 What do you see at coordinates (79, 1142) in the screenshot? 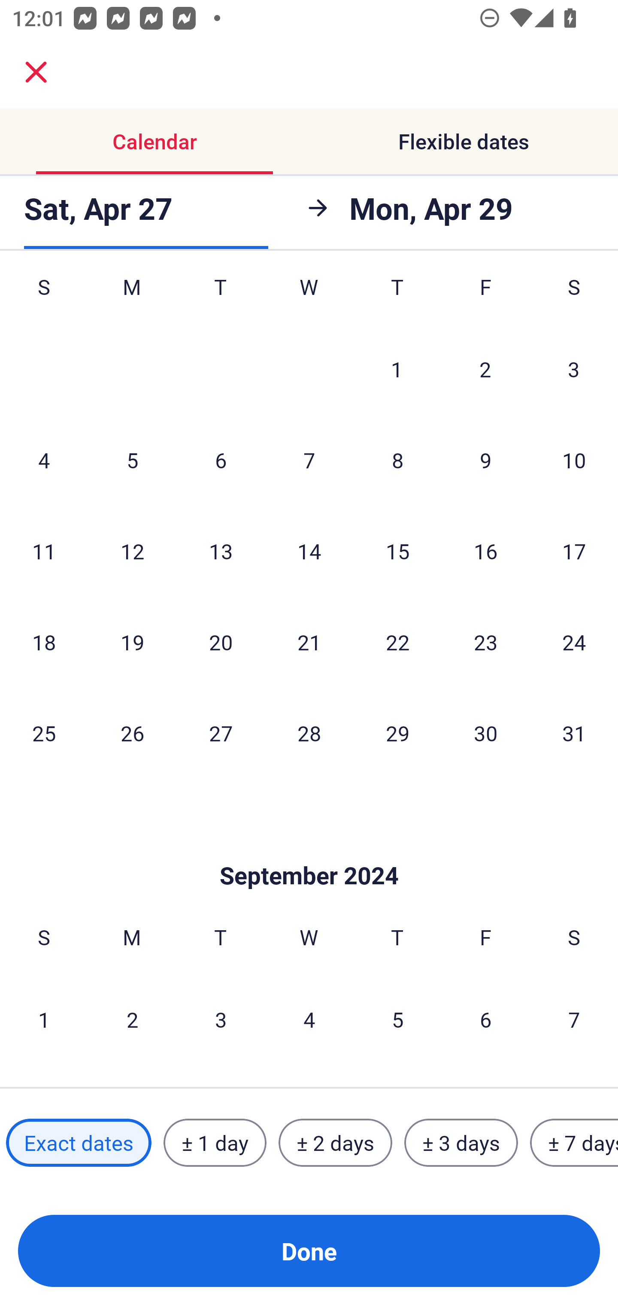
I see `Exact dates` at bounding box center [79, 1142].